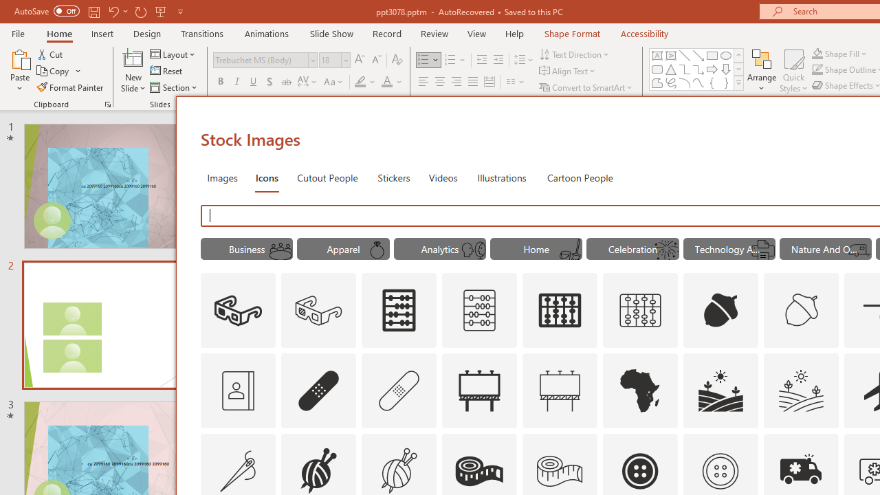 This screenshot has width=880, height=495. Describe the element at coordinates (167, 71) in the screenshot. I see `Reset` at that location.